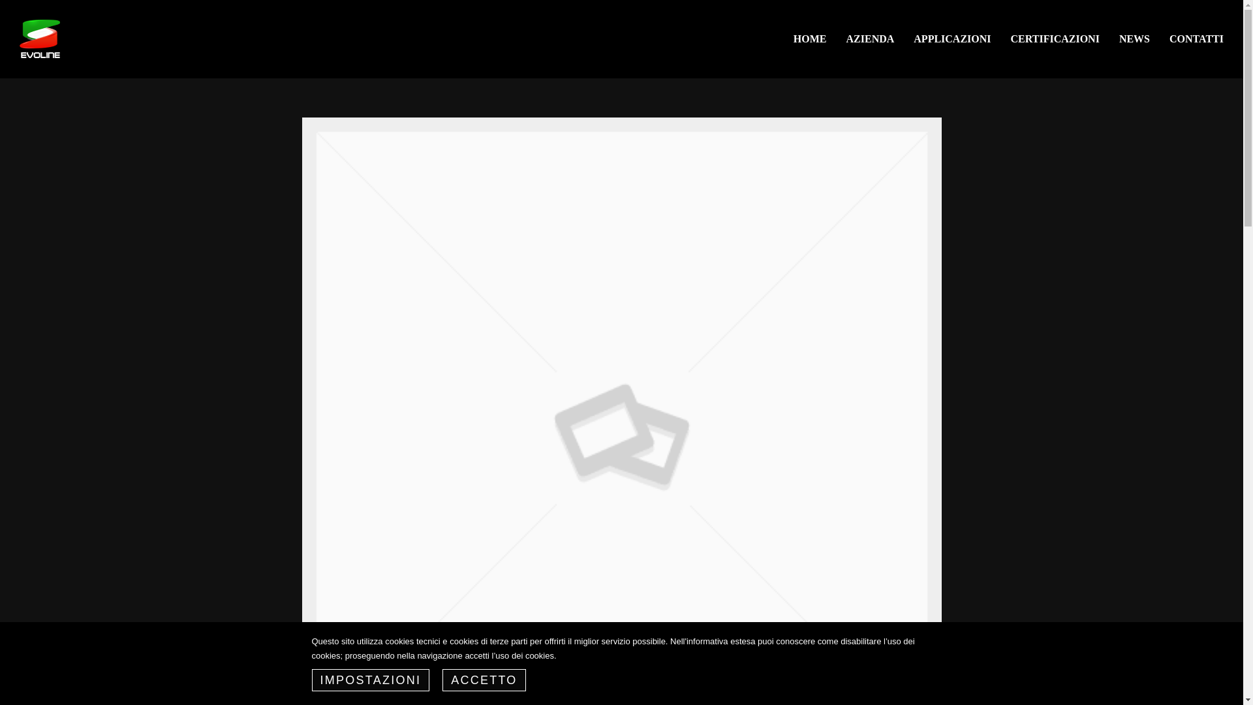  I want to click on CERTIFICAZIONI, so click(1055, 39).